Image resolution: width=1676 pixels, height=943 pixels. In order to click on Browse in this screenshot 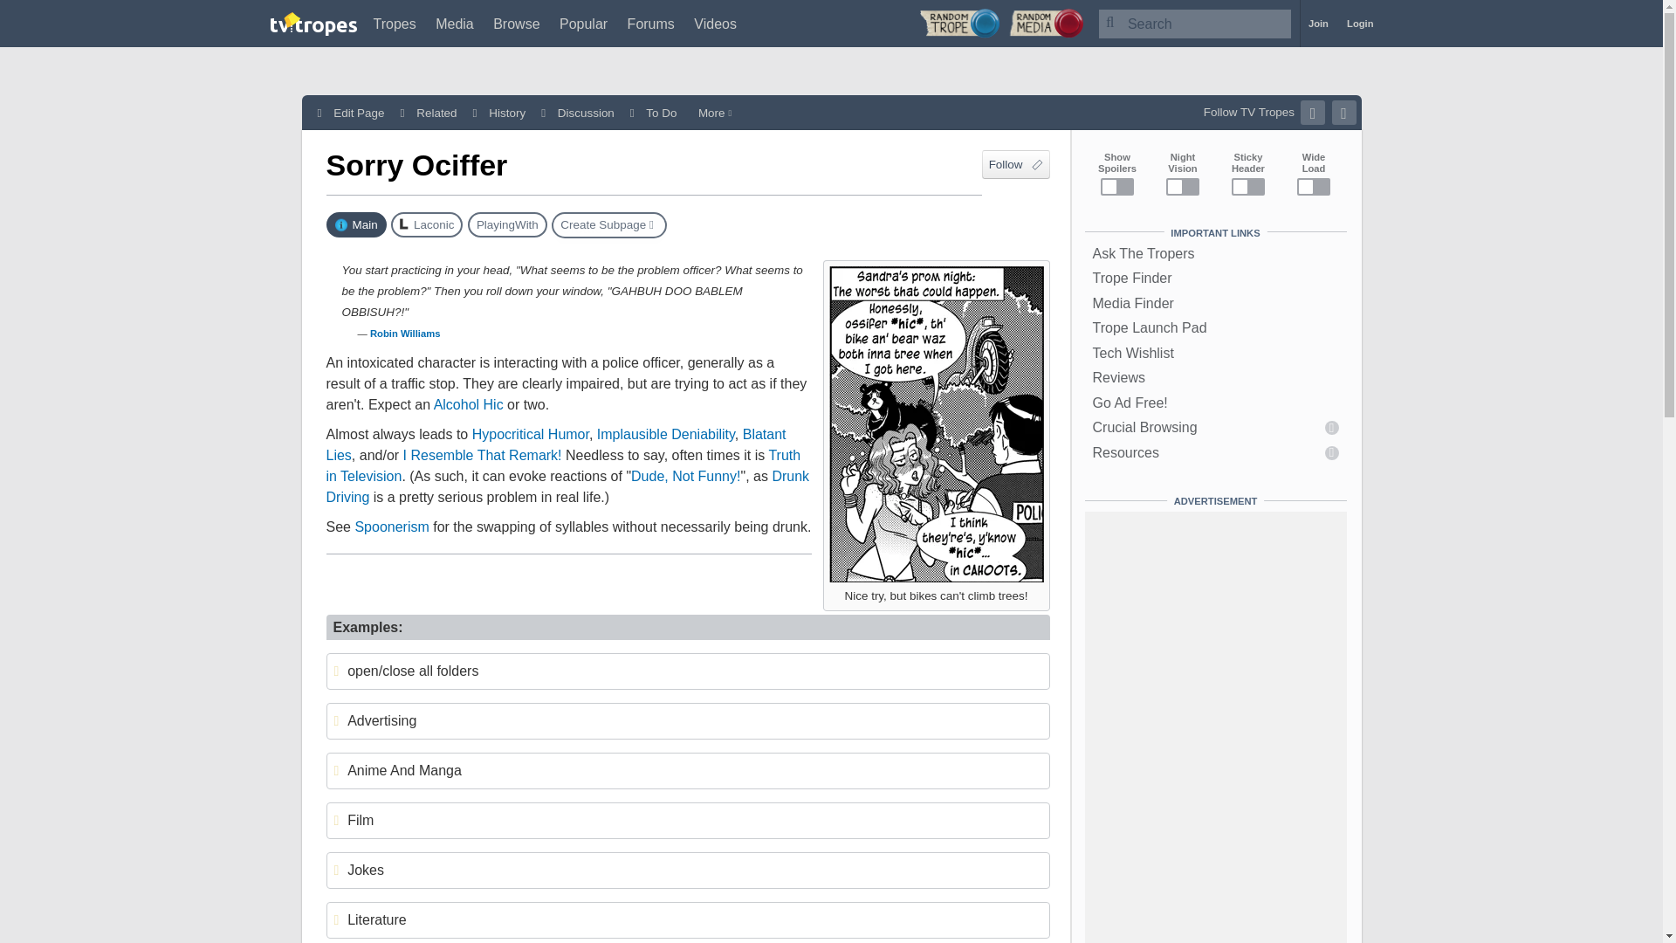, I will do `click(516, 24)`.